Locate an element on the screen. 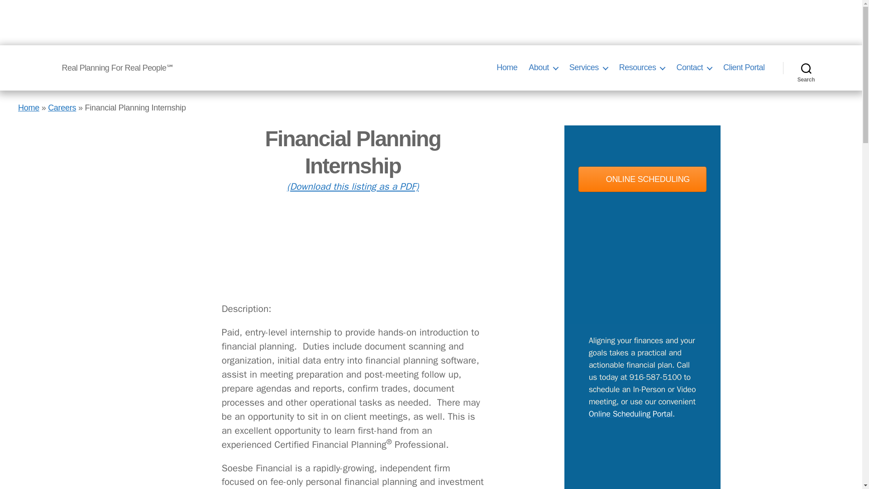 Image resolution: width=869 pixels, height=489 pixels. Careers is located at coordinates (62, 108).